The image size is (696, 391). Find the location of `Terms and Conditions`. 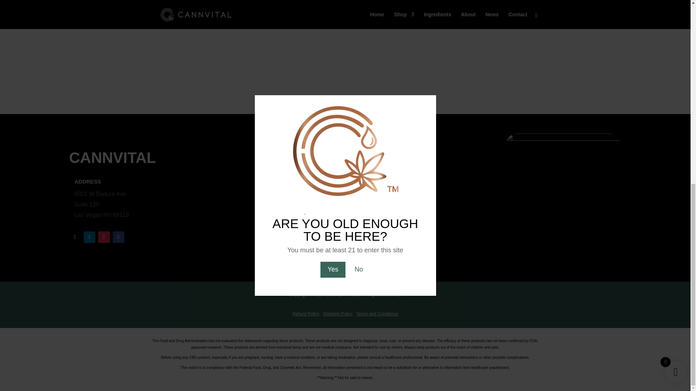

Terms and Conditions is located at coordinates (377, 314).